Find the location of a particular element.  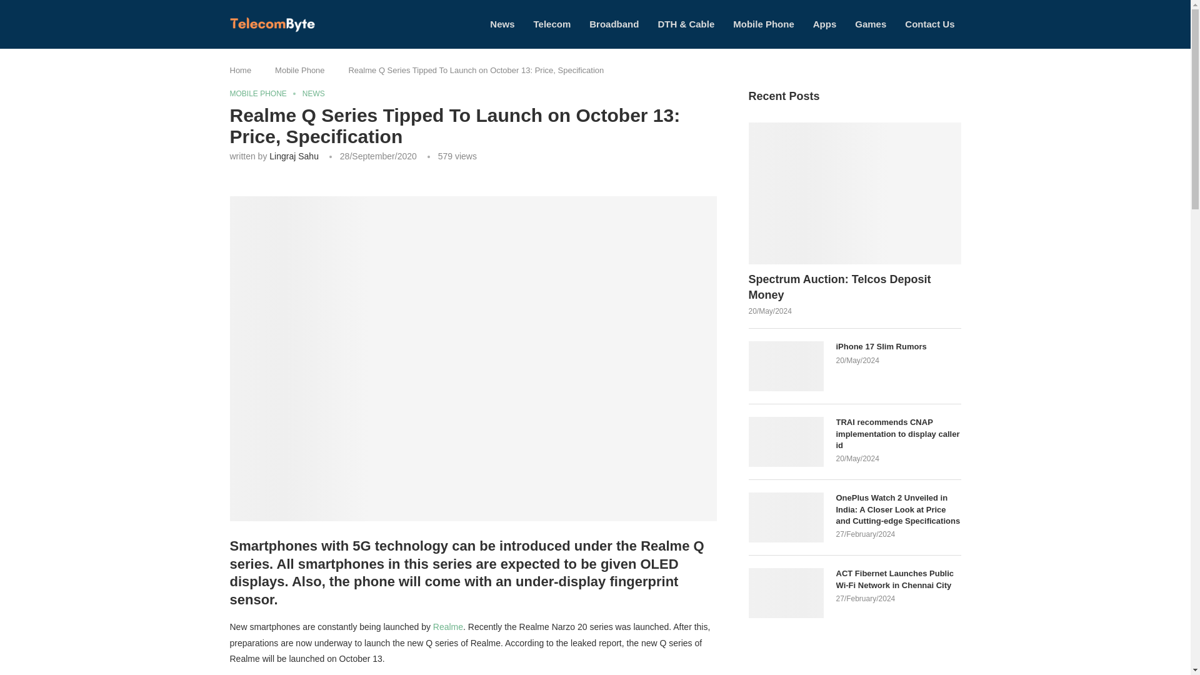

Mobile Phone is located at coordinates (764, 24).